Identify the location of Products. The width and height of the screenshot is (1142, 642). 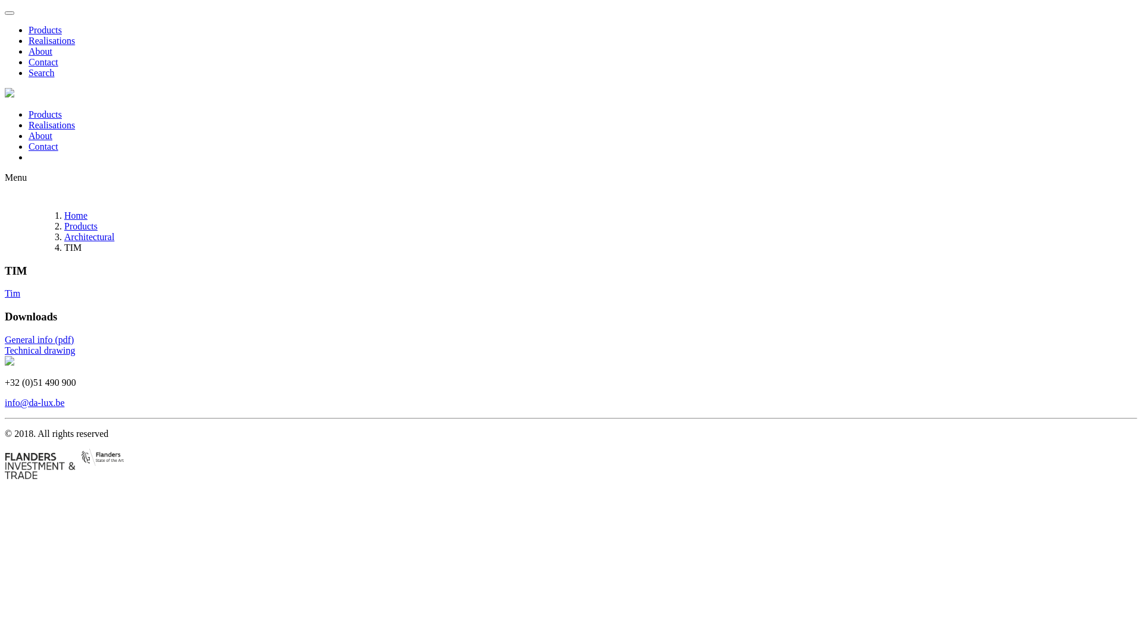
(45, 114).